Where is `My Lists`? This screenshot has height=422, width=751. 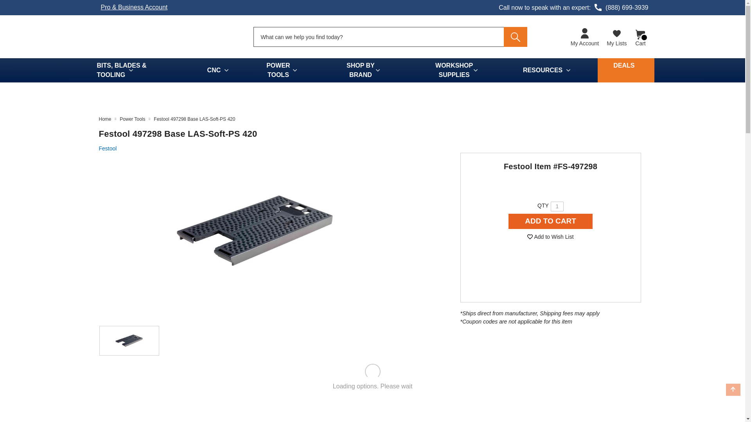 My Lists is located at coordinates (616, 37).